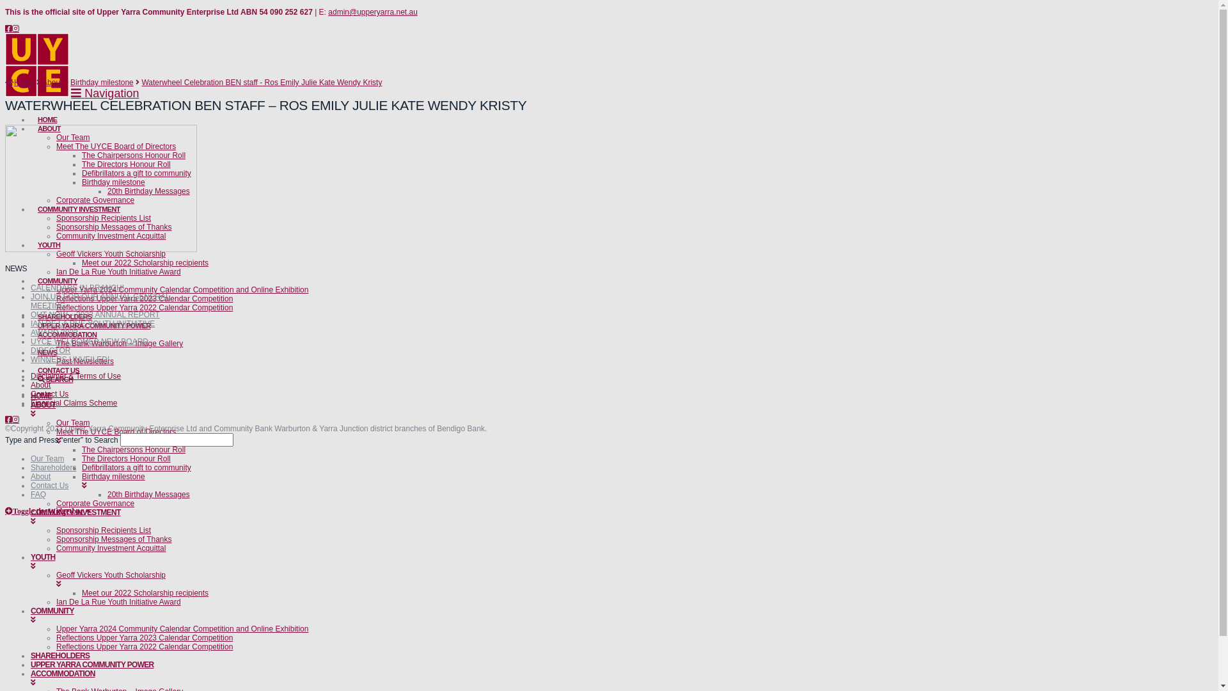 The width and height of the screenshot is (1228, 691). Describe the element at coordinates (93, 328) in the screenshot. I see `IAN DE LA RUE YOUTH INITIATIVE AWARD 2023` at that location.